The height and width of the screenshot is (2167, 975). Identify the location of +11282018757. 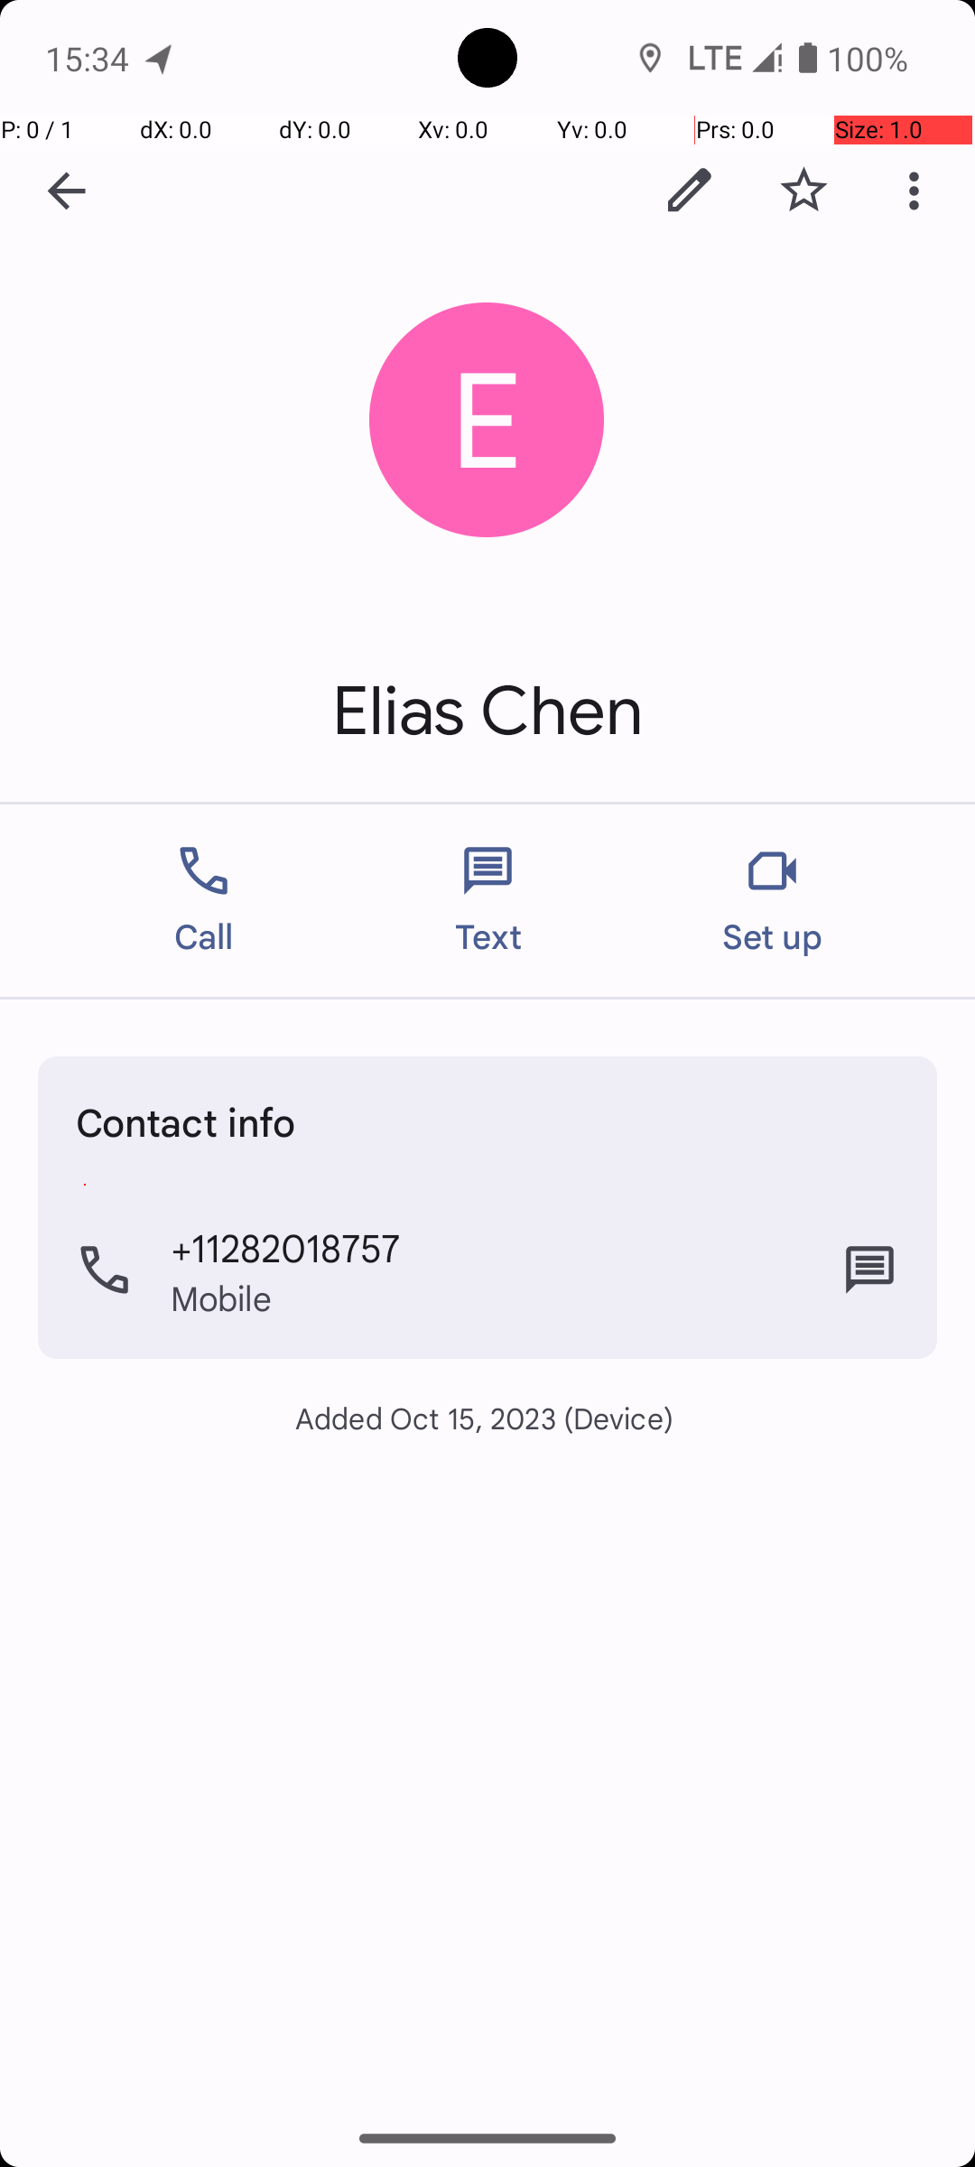
(285, 1247).